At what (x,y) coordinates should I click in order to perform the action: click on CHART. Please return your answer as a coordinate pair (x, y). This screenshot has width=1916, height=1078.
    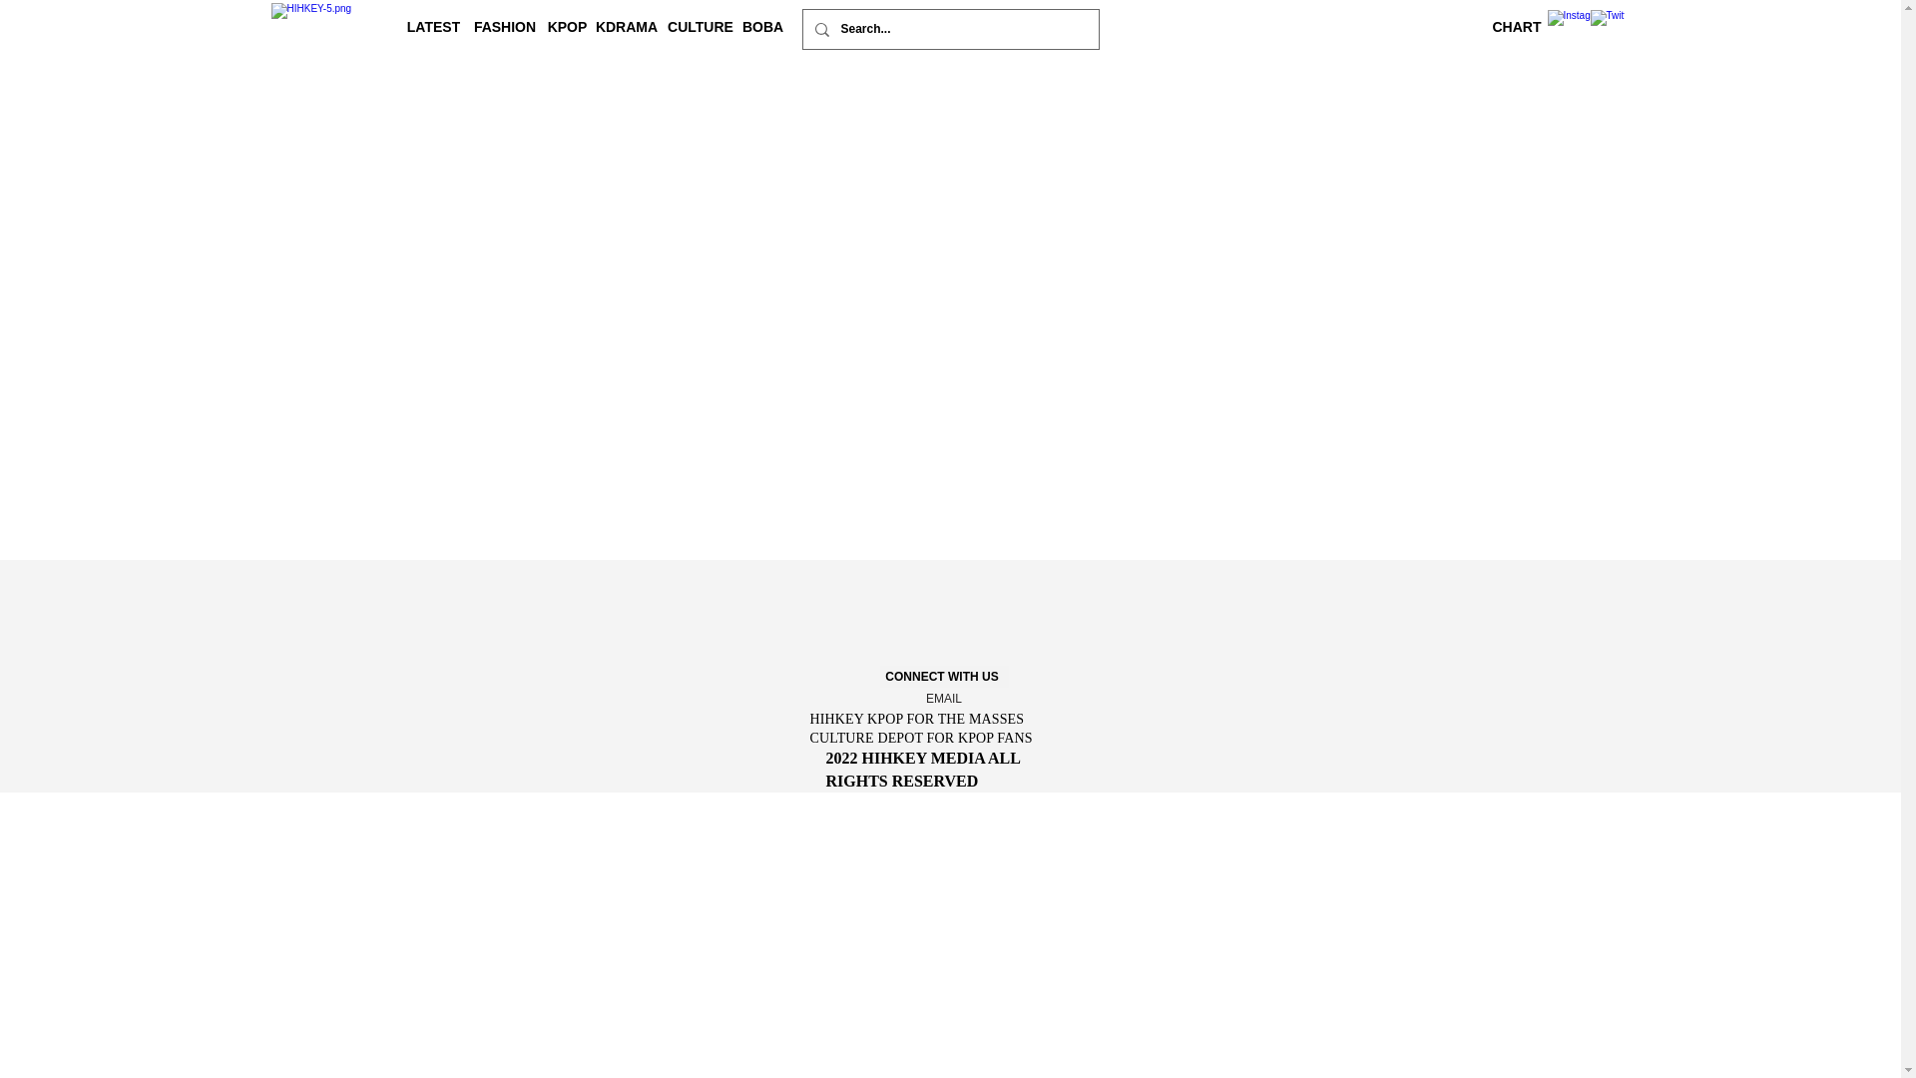
    Looking at the image, I should click on (1519, 27).